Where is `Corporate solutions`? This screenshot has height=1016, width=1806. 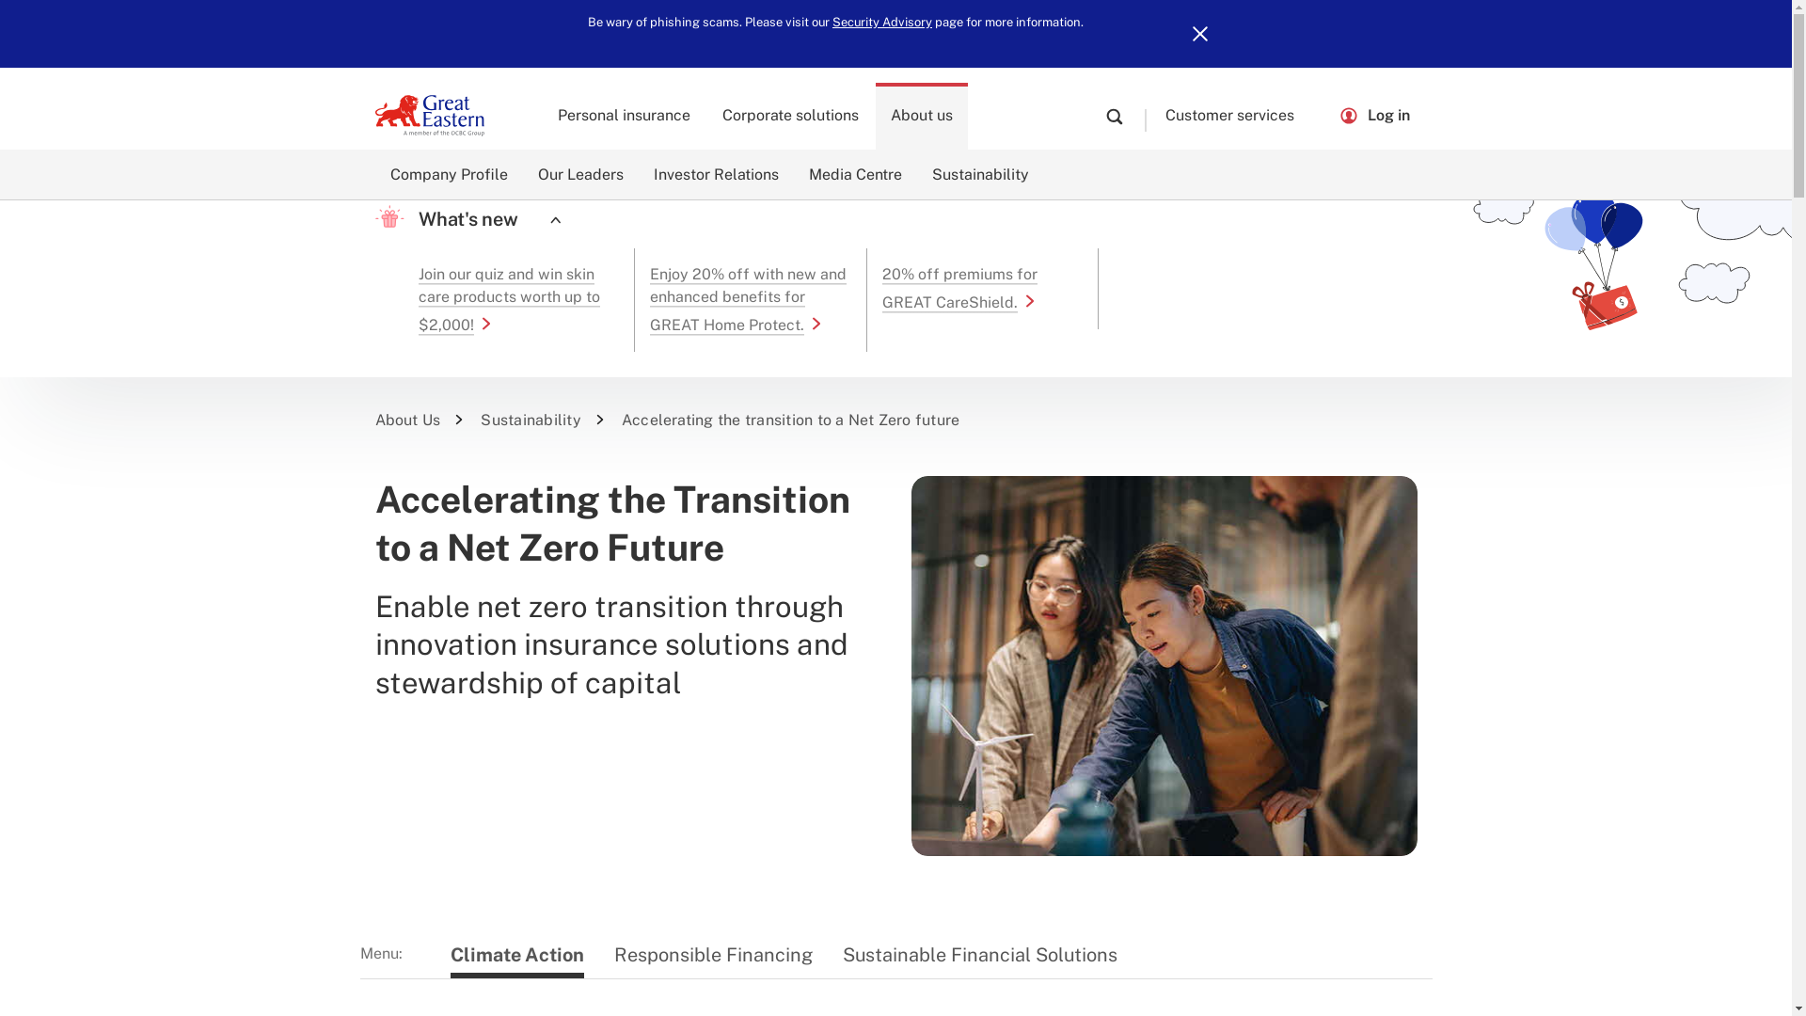
Corporate solutions is located at coordinates (790, 115).